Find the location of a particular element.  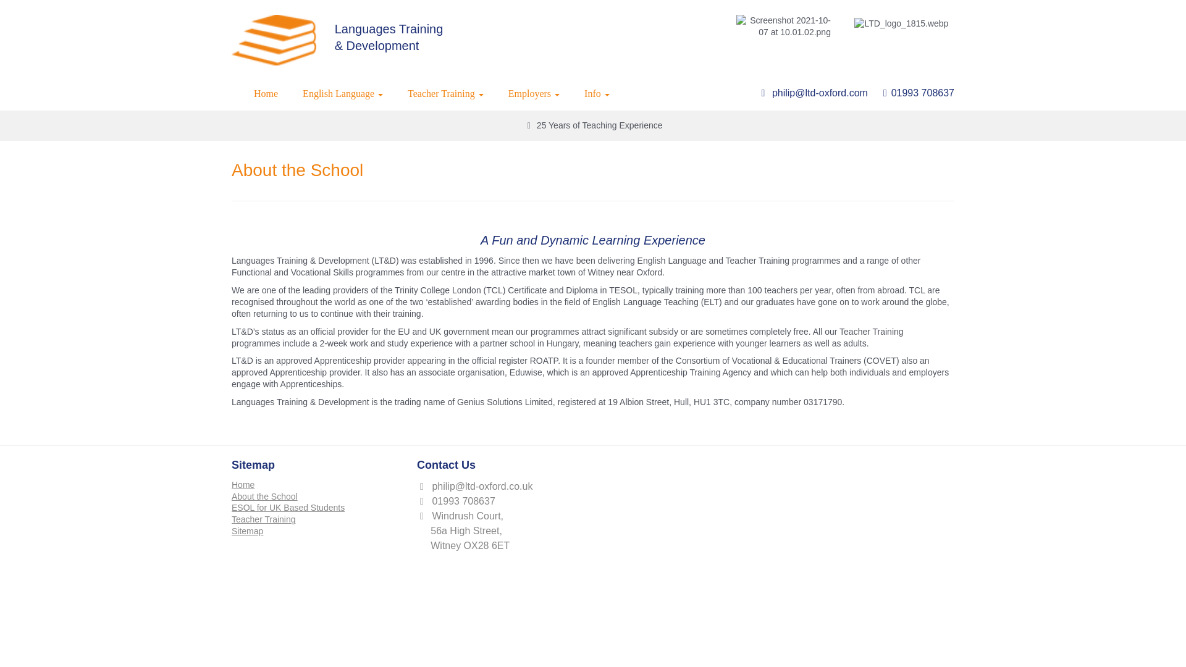

English Language is located at coordinates (342, 94).